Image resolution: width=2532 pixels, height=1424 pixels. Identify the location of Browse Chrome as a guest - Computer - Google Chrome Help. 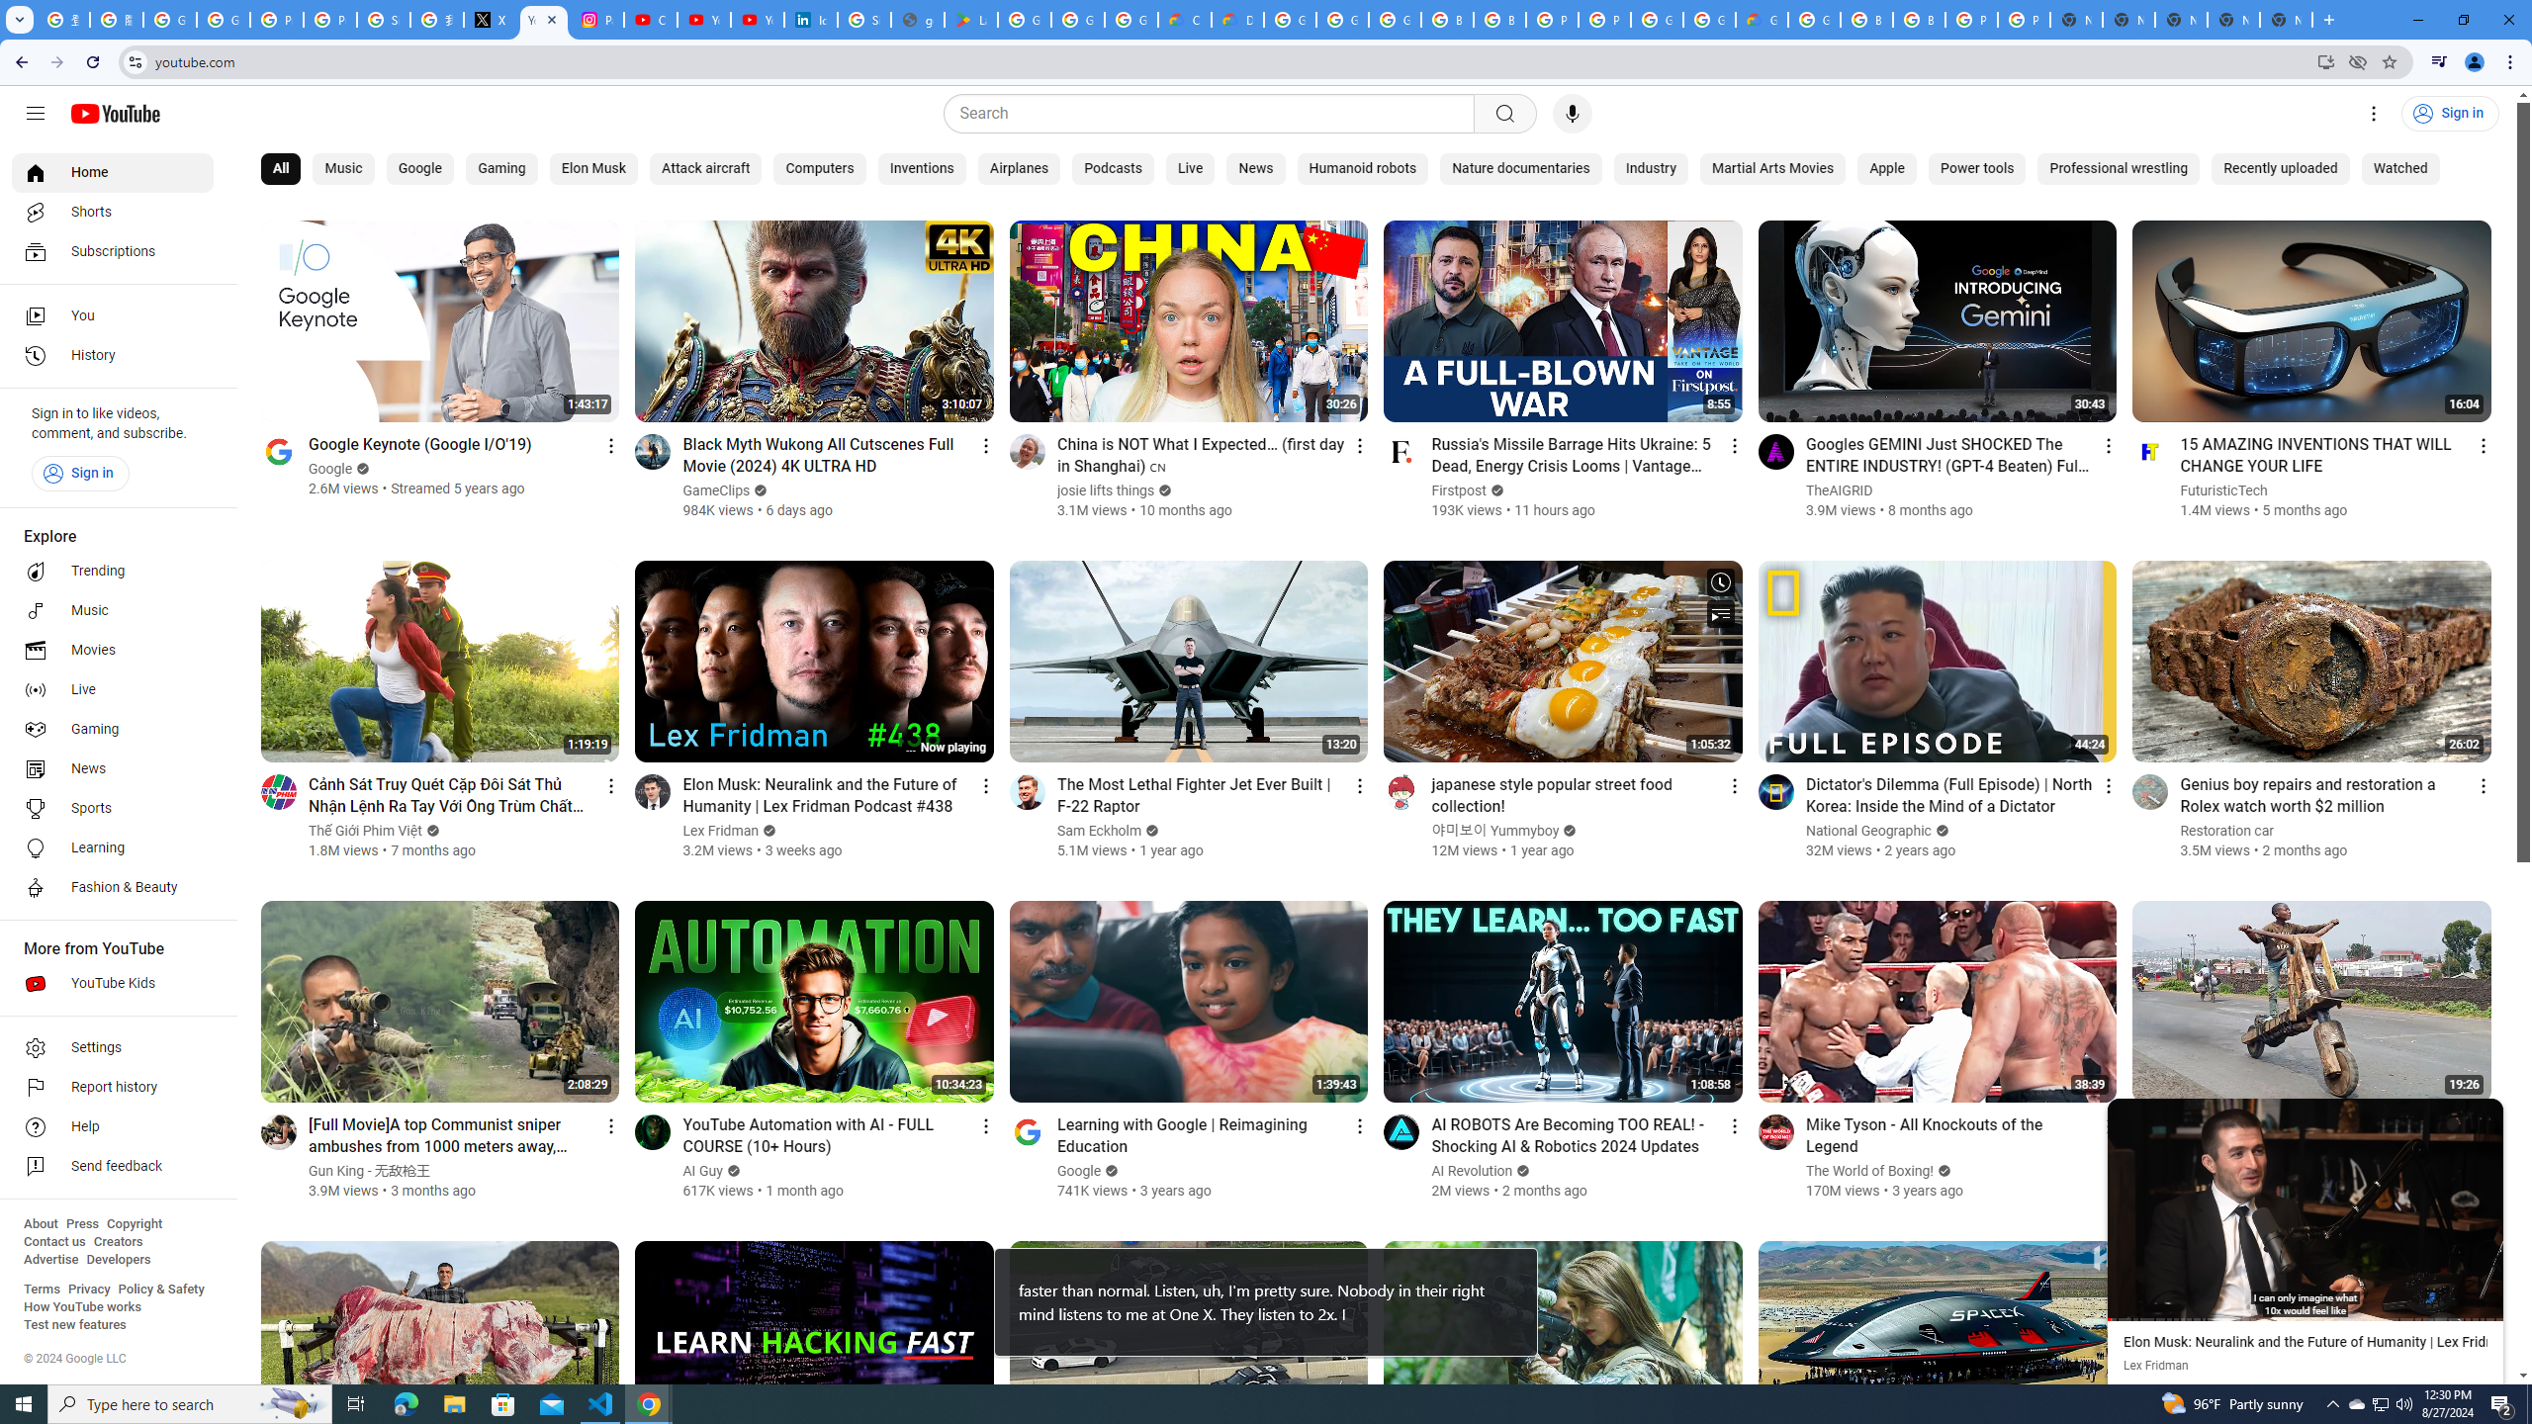
(1919, 20).